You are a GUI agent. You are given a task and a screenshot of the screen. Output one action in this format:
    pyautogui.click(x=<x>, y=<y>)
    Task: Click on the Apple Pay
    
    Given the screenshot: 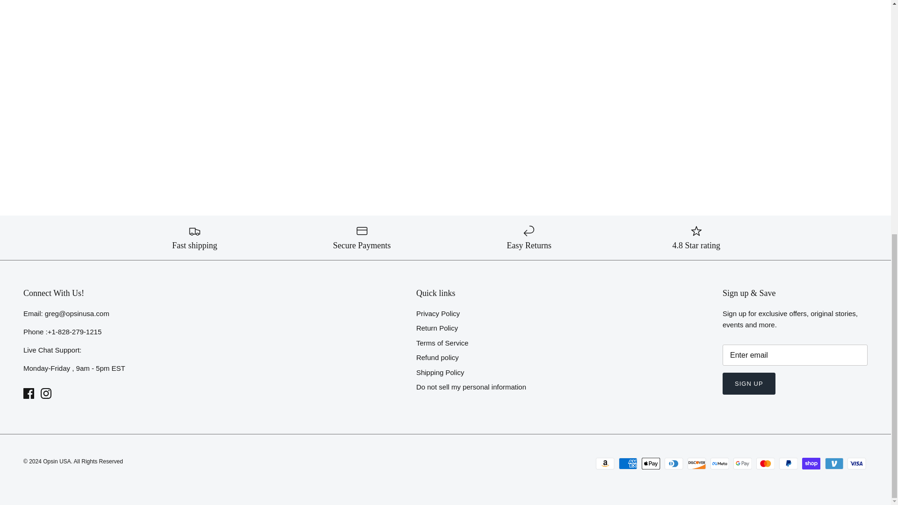 What is the action you would take?
    pyautogui.click(x=651, y=463)
    